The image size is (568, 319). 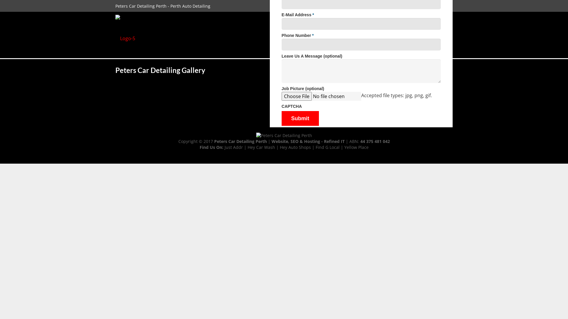 What do you see at coordinates (390, 70) in the screenshot?
I see `Home` at bounding box center [390, 70].